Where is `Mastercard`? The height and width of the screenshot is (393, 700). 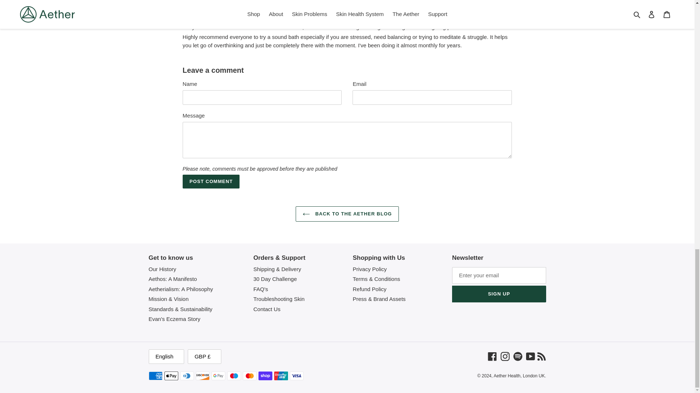 Mastercard is located at coordinates (250, 376).